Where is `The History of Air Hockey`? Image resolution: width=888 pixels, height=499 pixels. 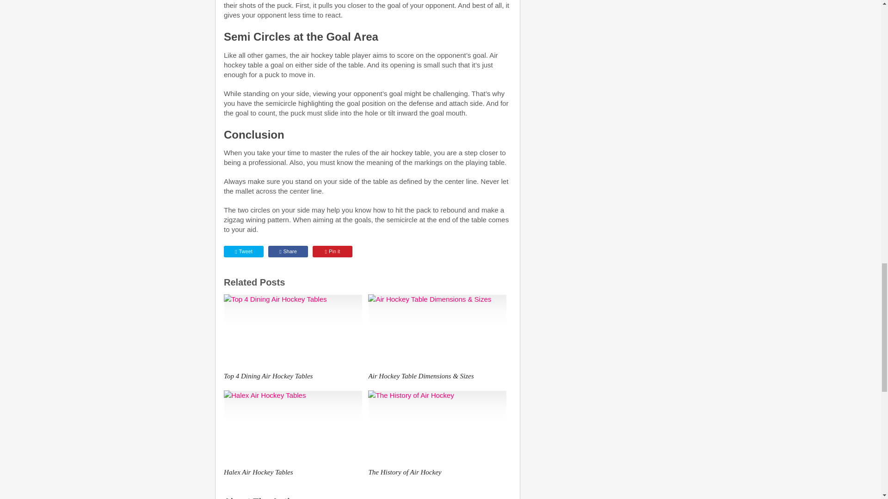 The History of Air Hockey is located at coordinates (438, 427).